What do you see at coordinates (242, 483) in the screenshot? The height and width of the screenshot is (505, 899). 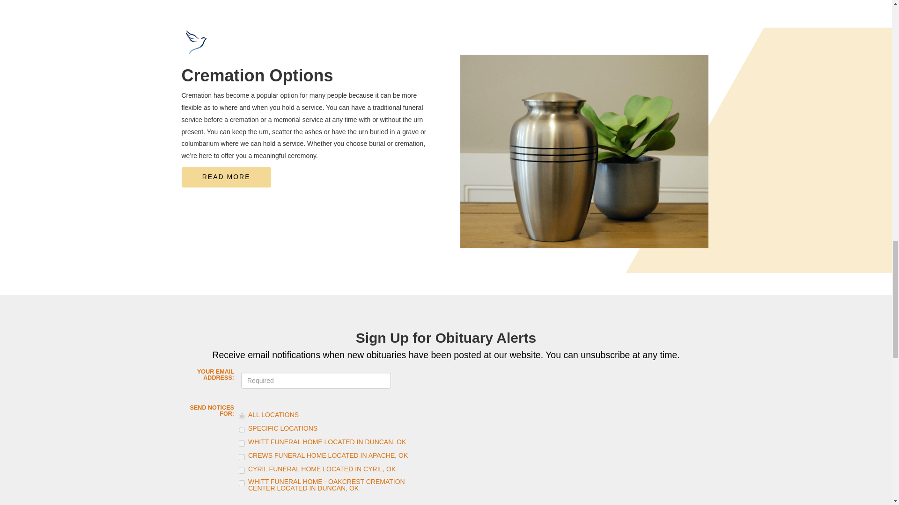 I see `768` at bounding box center [242, 483].